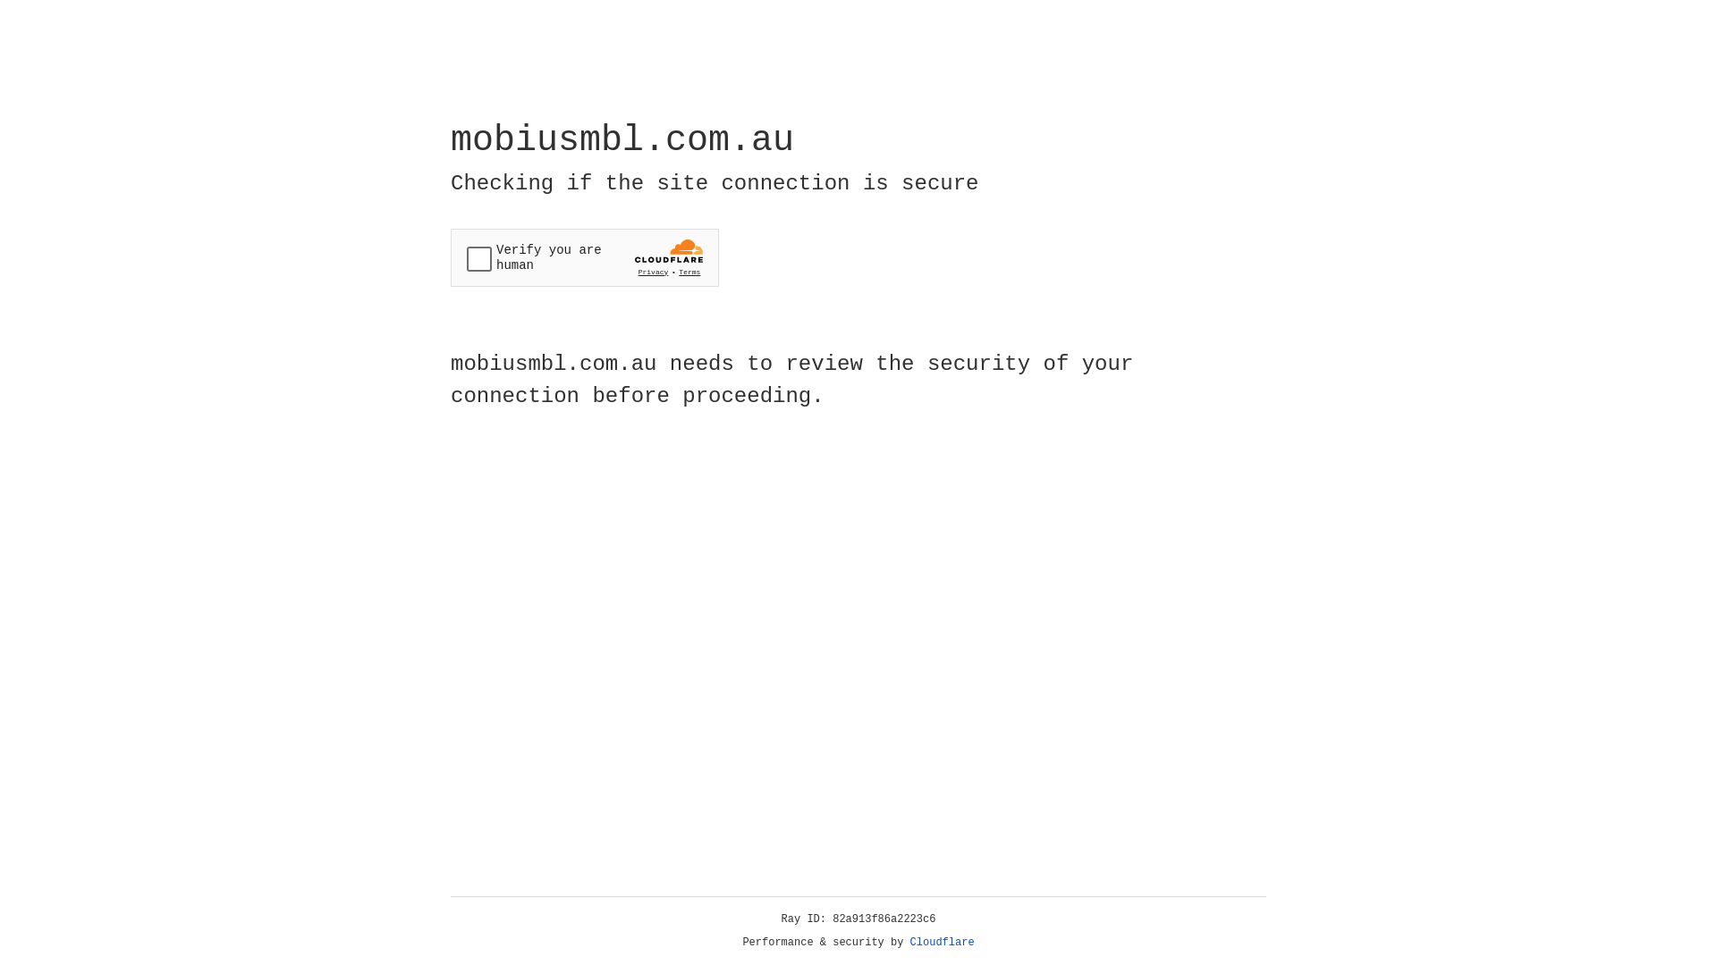  What do you see at coordinates (943, 943) in the screenshot?
I see `Cloudflare` at bounding box center [943, 943].